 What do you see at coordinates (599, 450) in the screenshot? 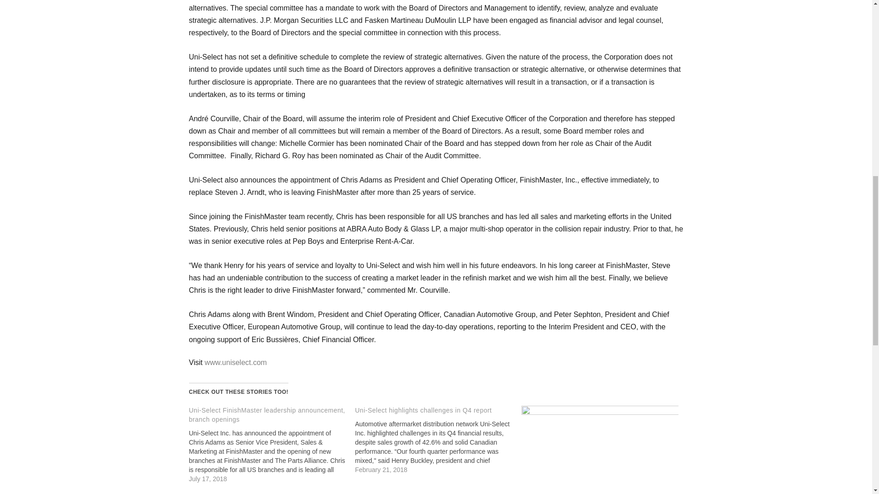
I see `Uni-Select results fueled by The Parts Alliance` at bounding box center [599, 450].